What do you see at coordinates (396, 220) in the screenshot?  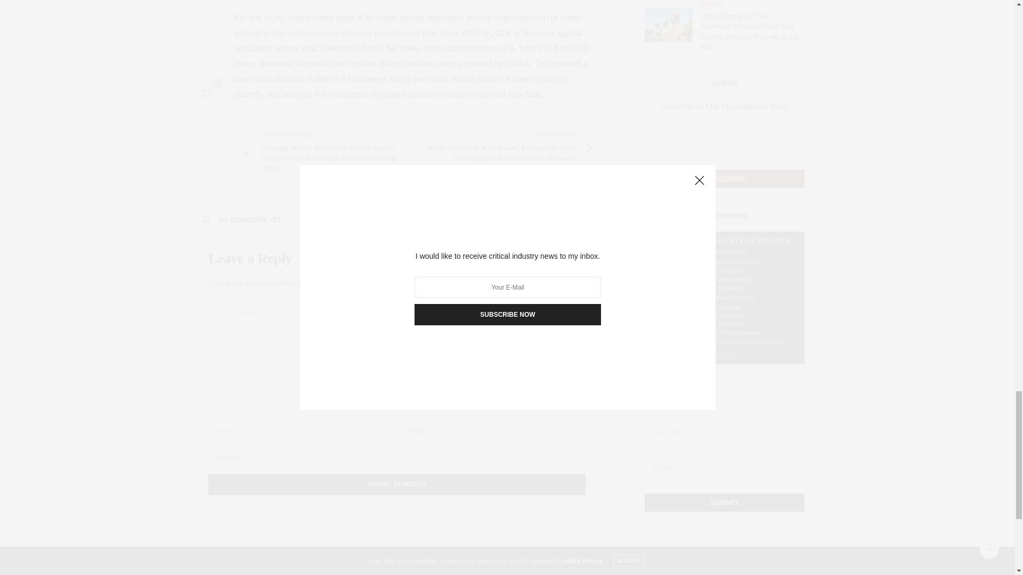 I see `NO COMMENTS YET` at bounding box center [396, 220].